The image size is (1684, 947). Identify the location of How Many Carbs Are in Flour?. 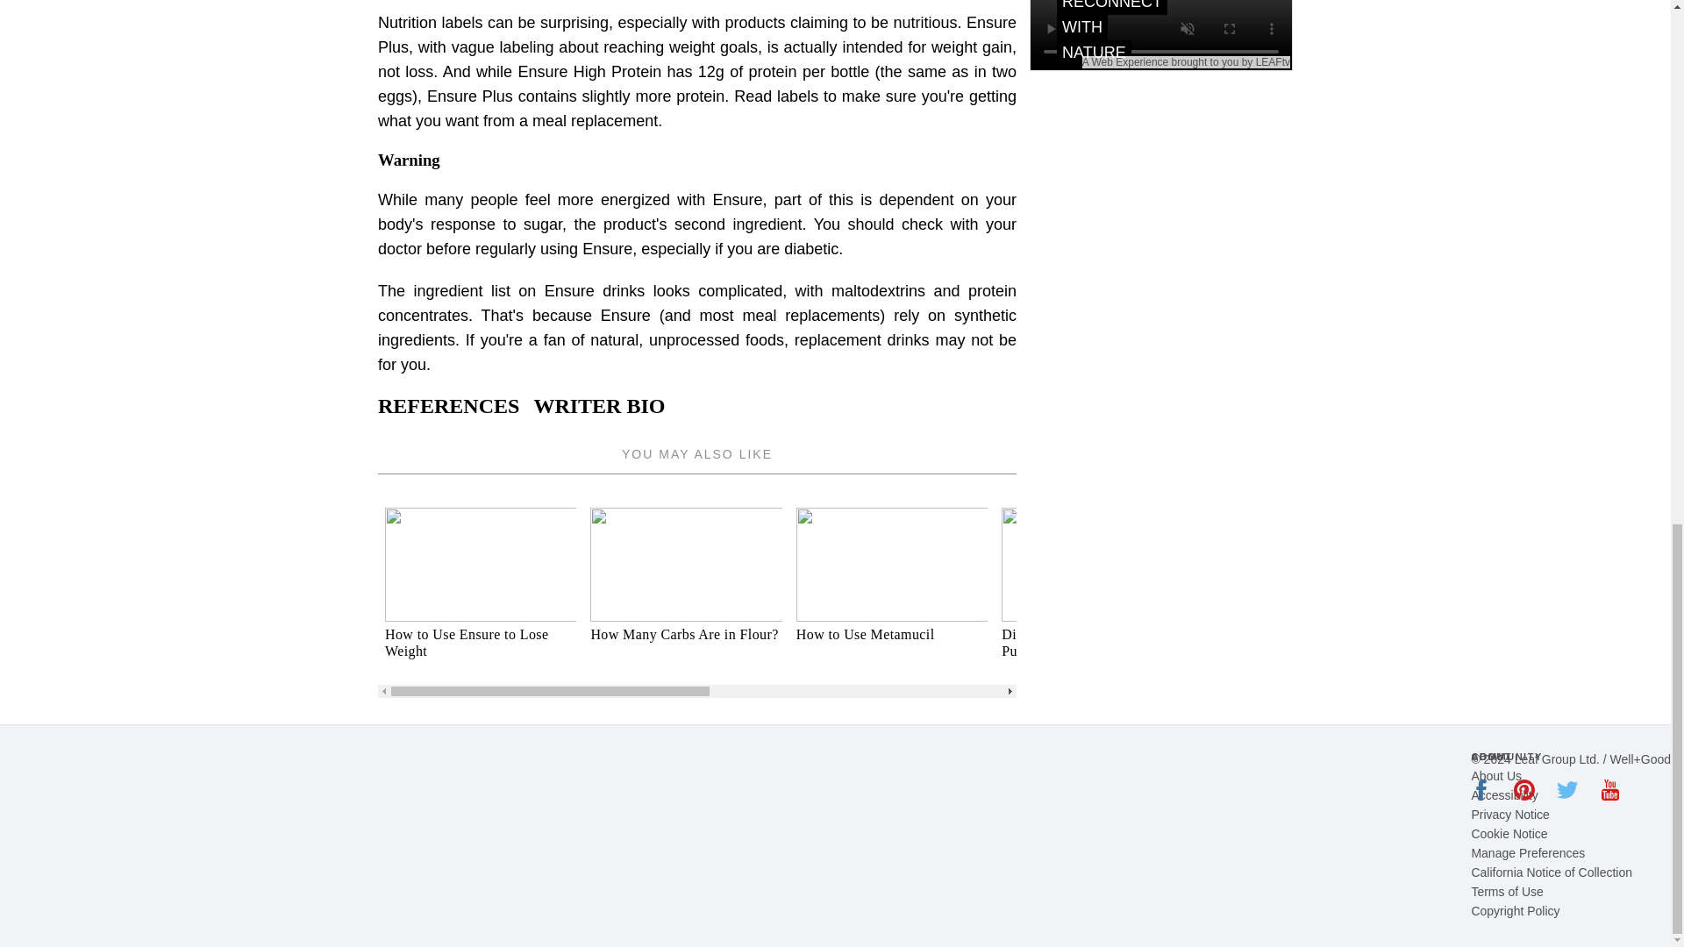
(686, 634).